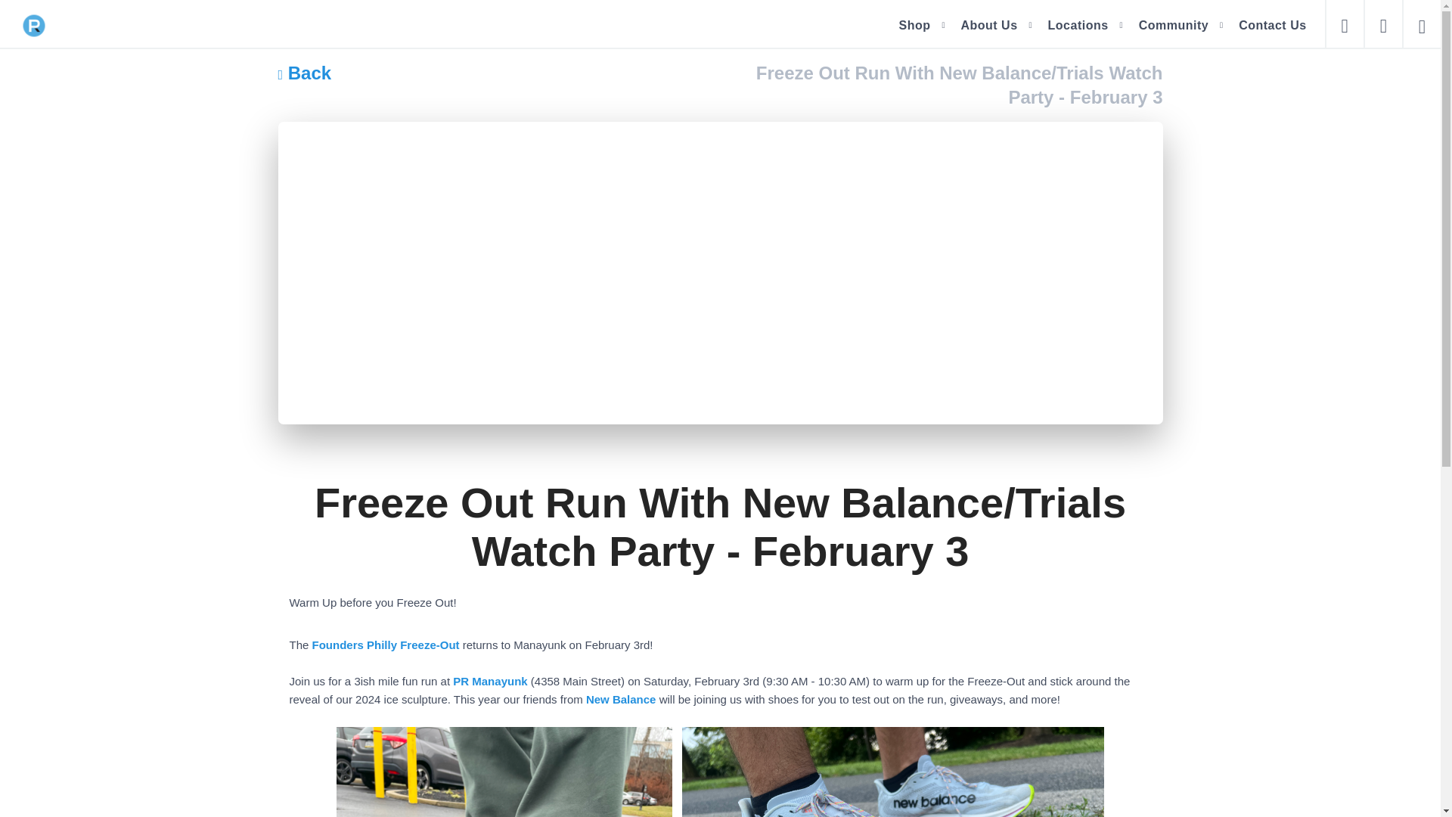 This screenshot has height=817, width=1452. I want to click on PR Manayunk, so click(490, 681).